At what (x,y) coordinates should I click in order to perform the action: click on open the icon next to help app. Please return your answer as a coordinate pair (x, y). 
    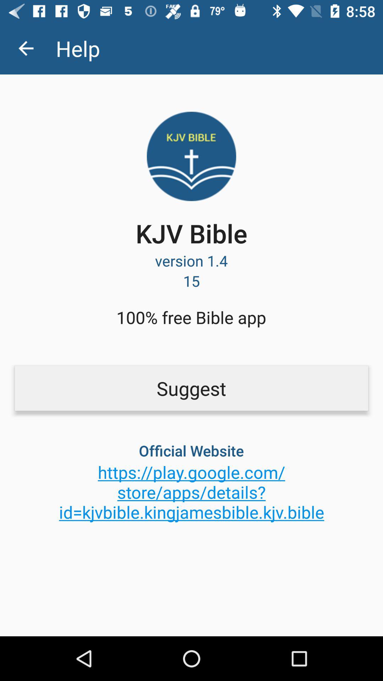
    Looking at the image, I should click on (26, 48).